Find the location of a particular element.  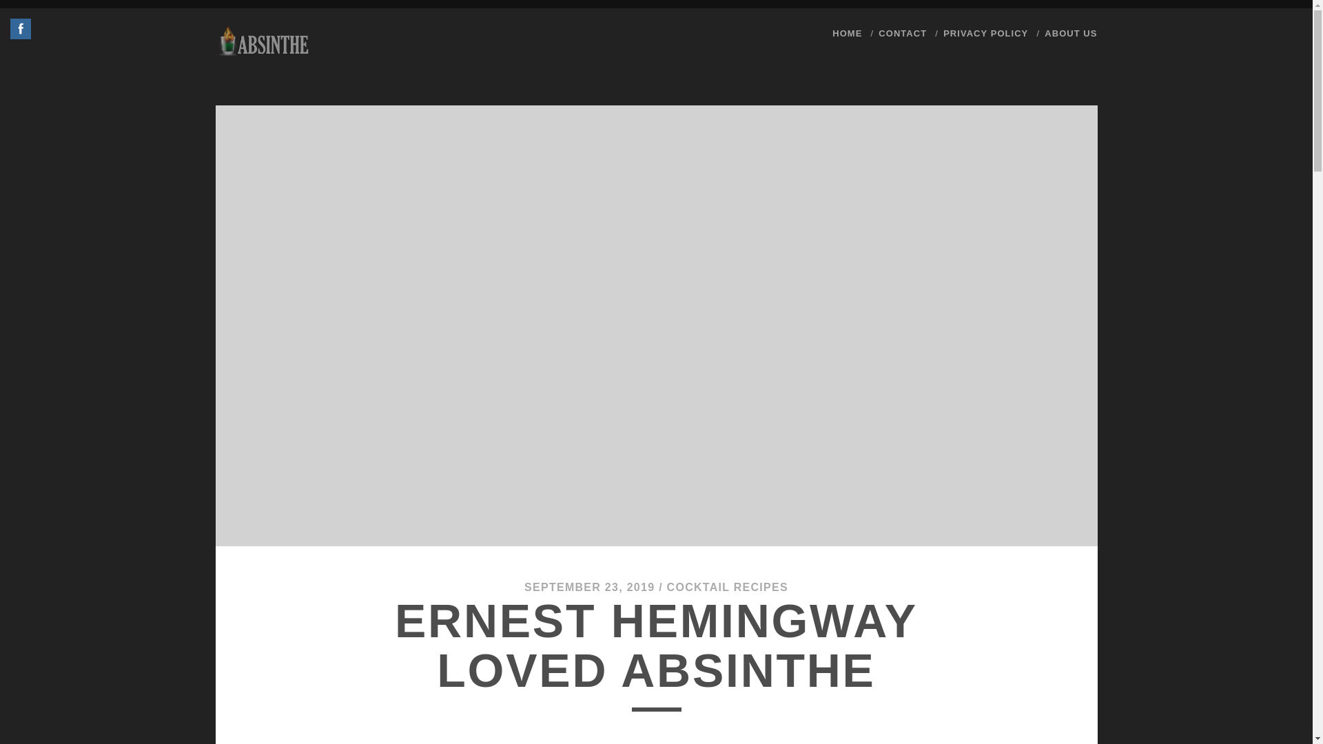

PRIVACY POLICY is located at coordinates (985, 33).